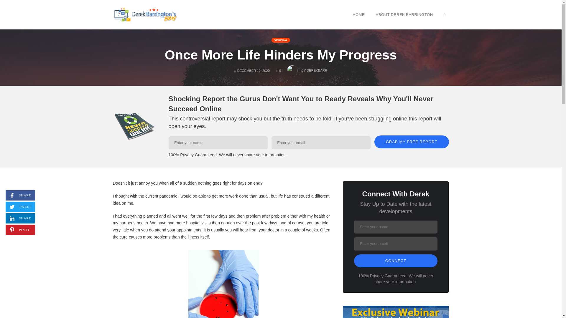  Describe the element at coordinates (20, 195) in the screenshot. I see `ABOUT DEREK BARRINGTON` at that location.